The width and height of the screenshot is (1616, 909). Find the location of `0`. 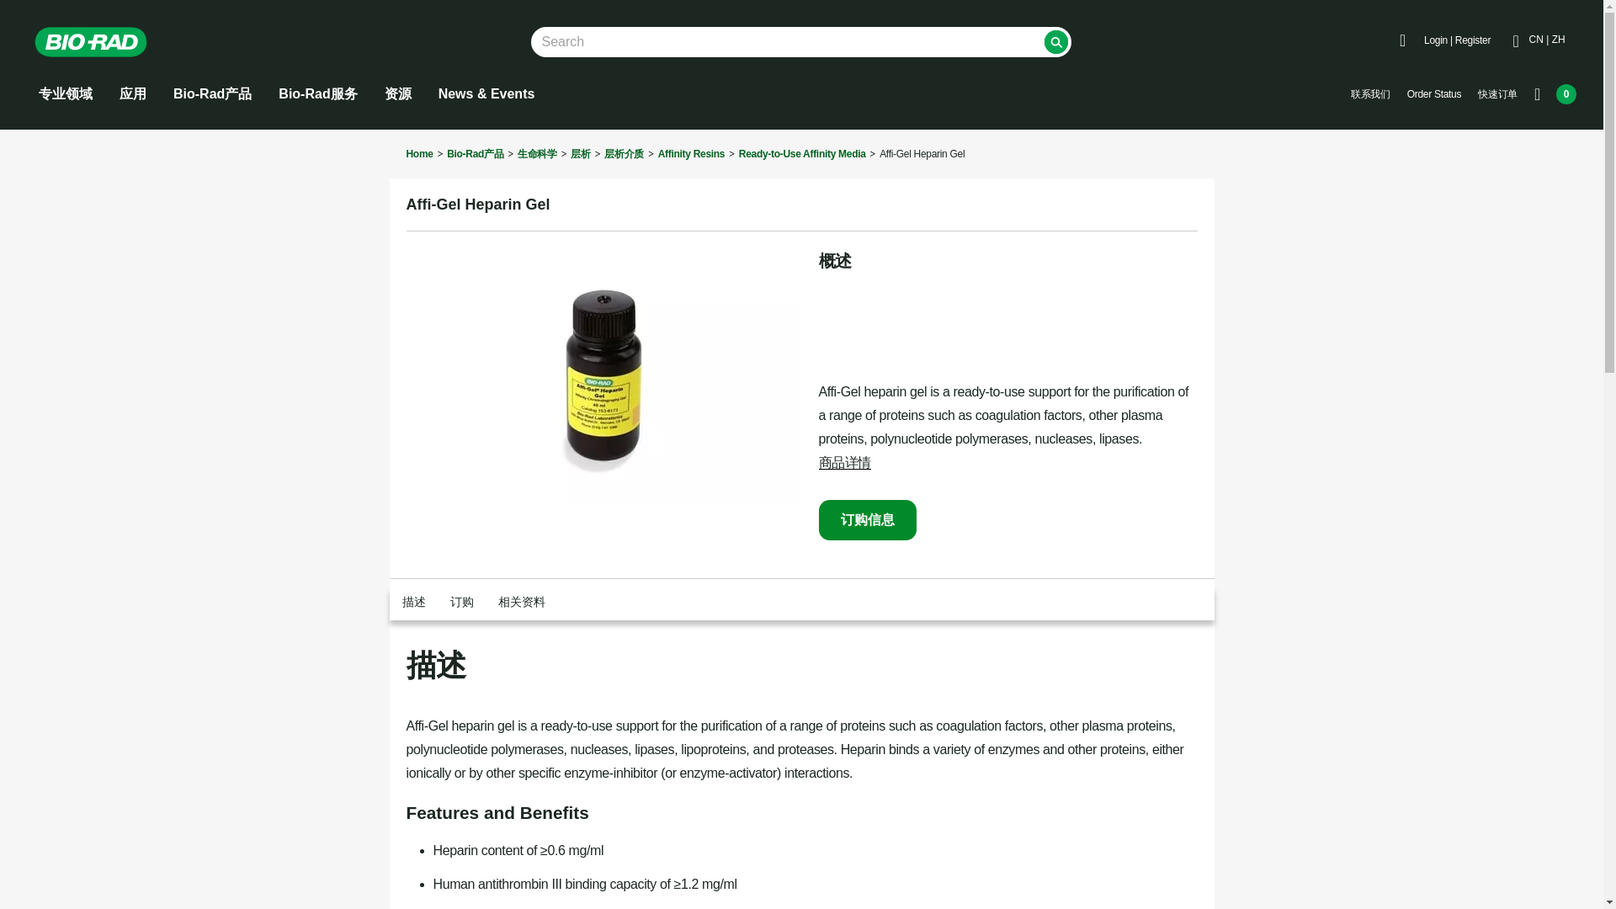

0 is located at coordinates (1555, 94).